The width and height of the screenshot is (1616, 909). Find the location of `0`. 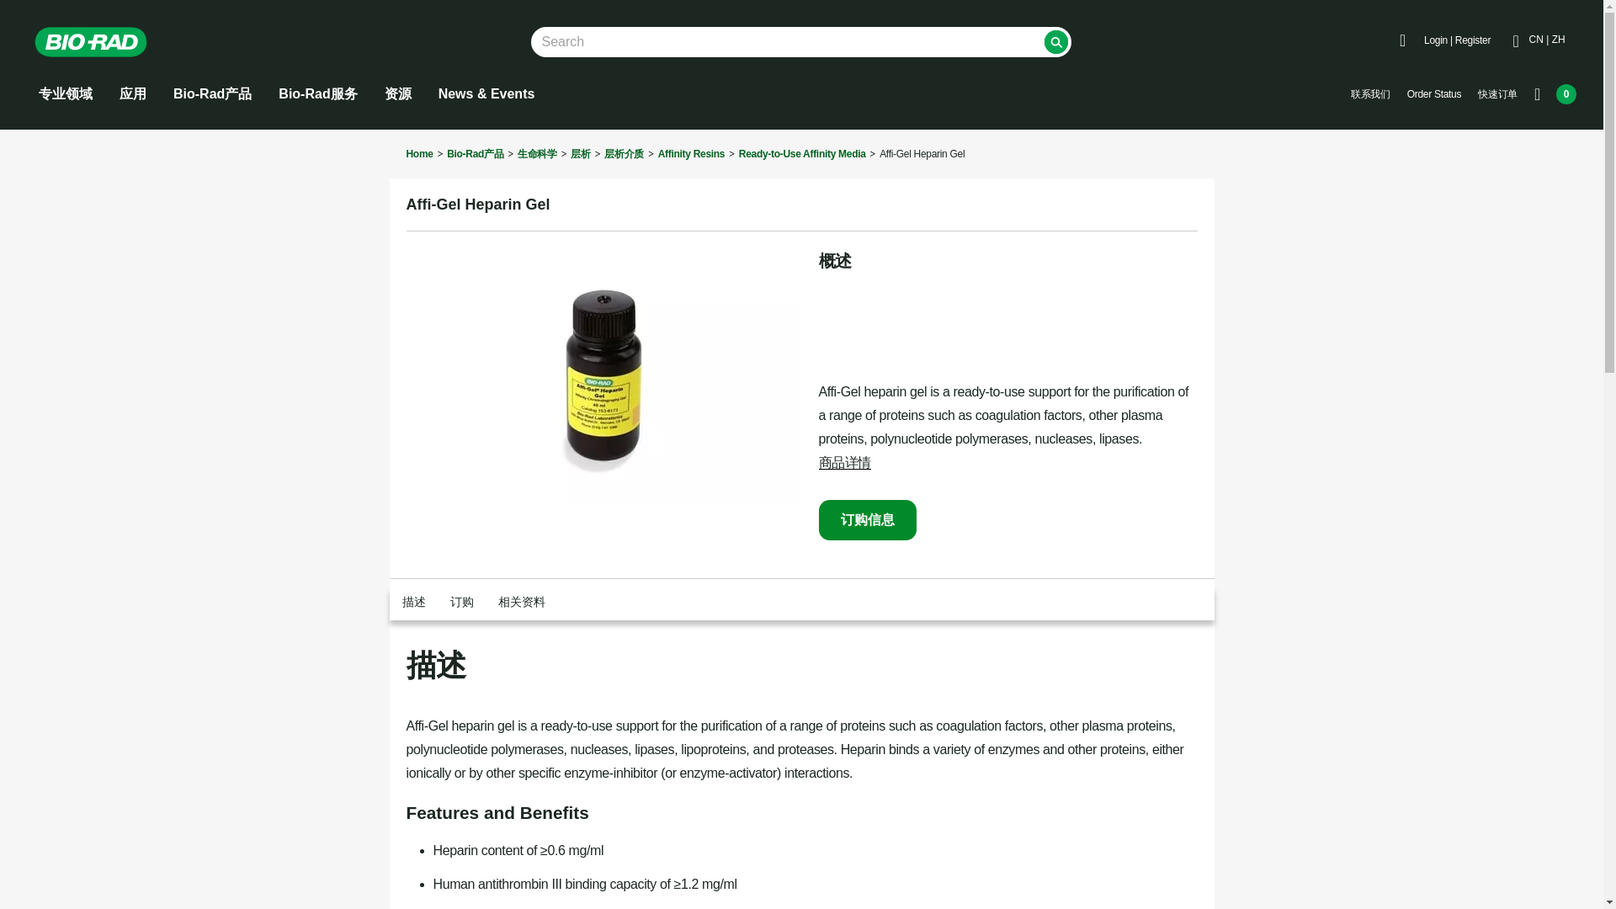

0 is located at coordinates (1555, 94).